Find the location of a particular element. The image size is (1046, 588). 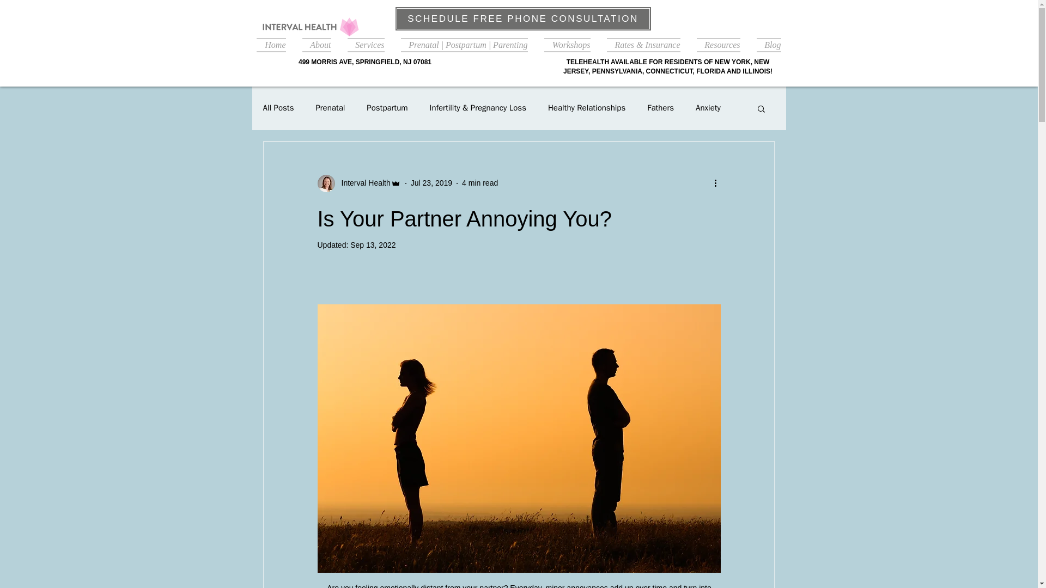

Interval Health  is located at coordinates (362, 183).